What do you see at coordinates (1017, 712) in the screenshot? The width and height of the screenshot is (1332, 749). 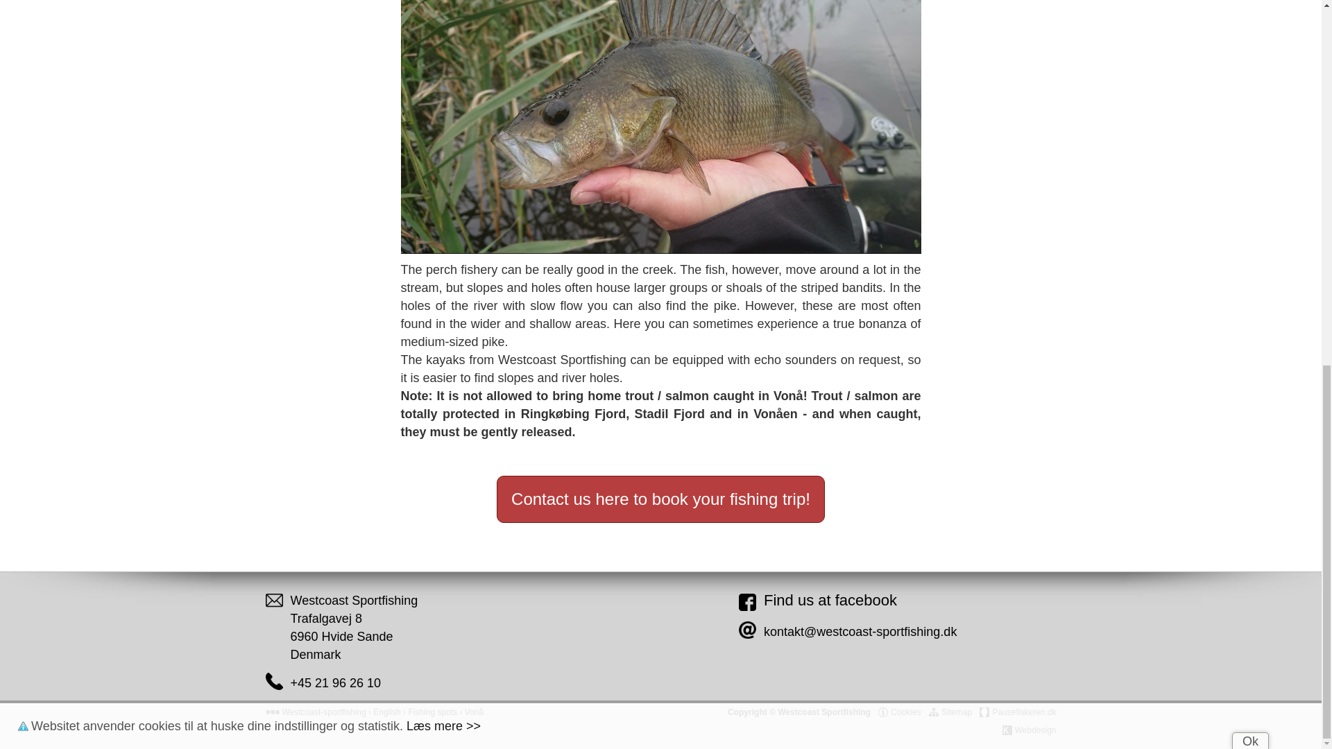 I see `Pausefiskeren.dk` at bounding box center [1017, 712].